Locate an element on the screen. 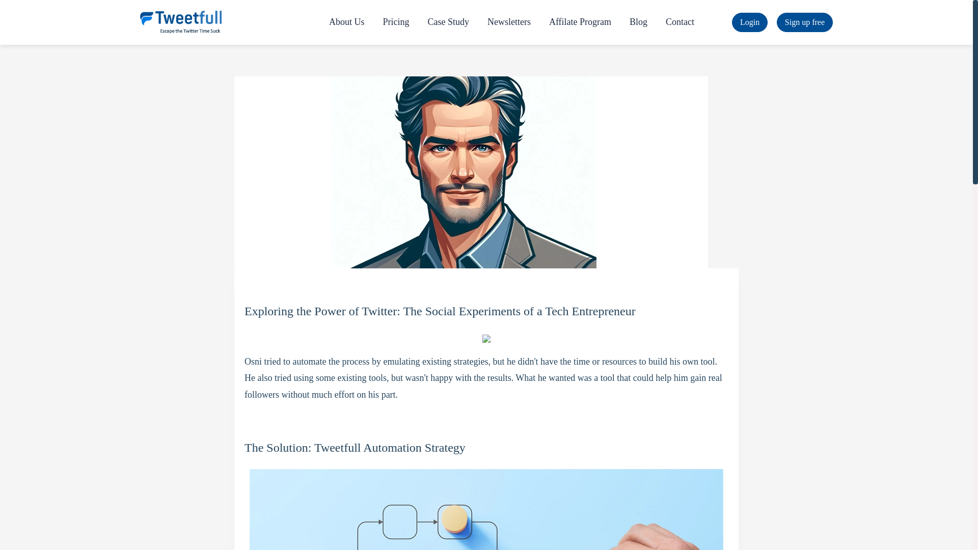  Sign up free is located at coordinates (805, 22).